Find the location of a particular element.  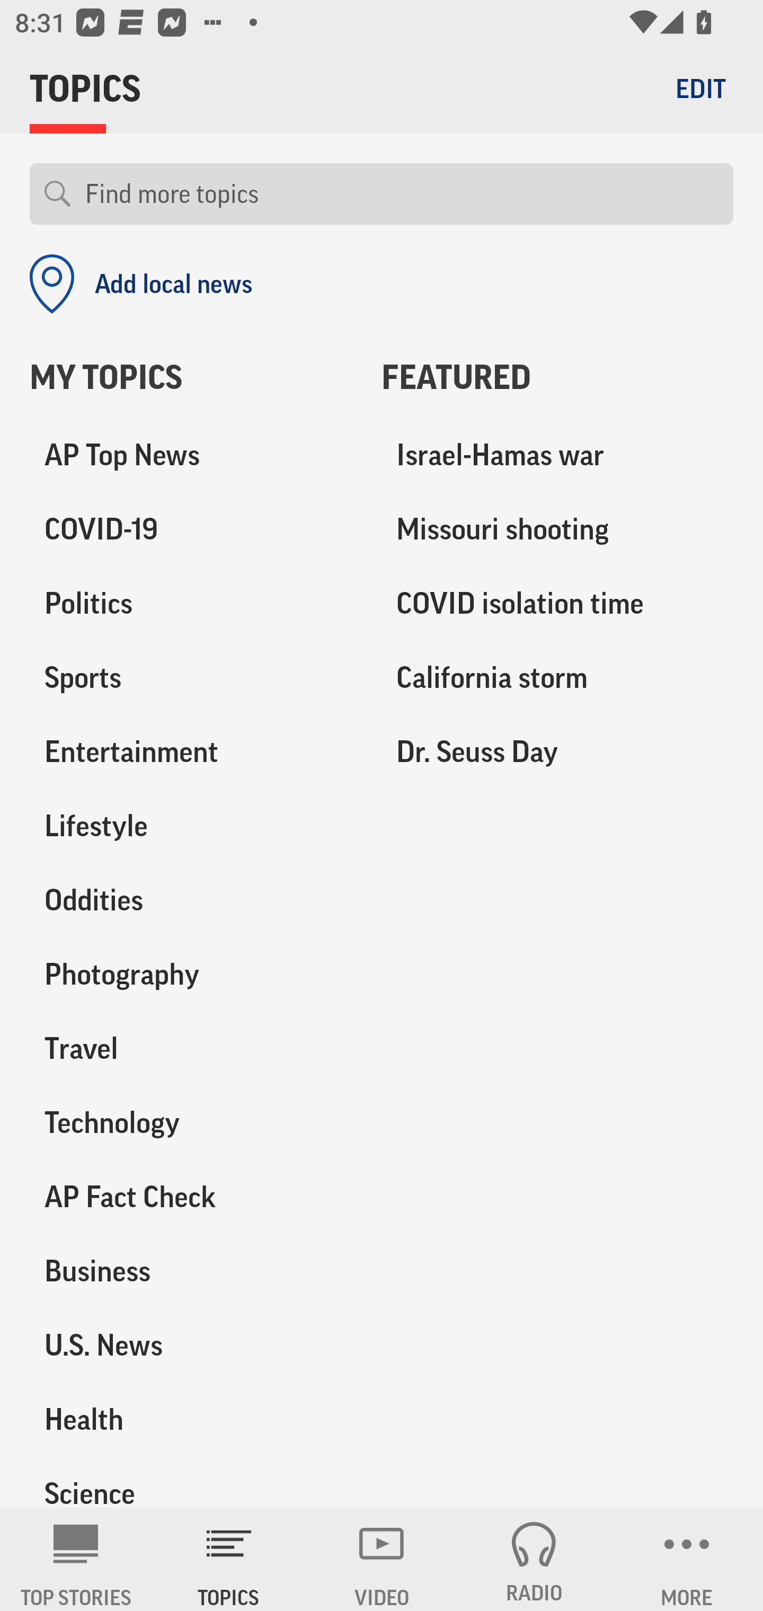

AP News TOP STORIES is located at coordinates (76, 1559).